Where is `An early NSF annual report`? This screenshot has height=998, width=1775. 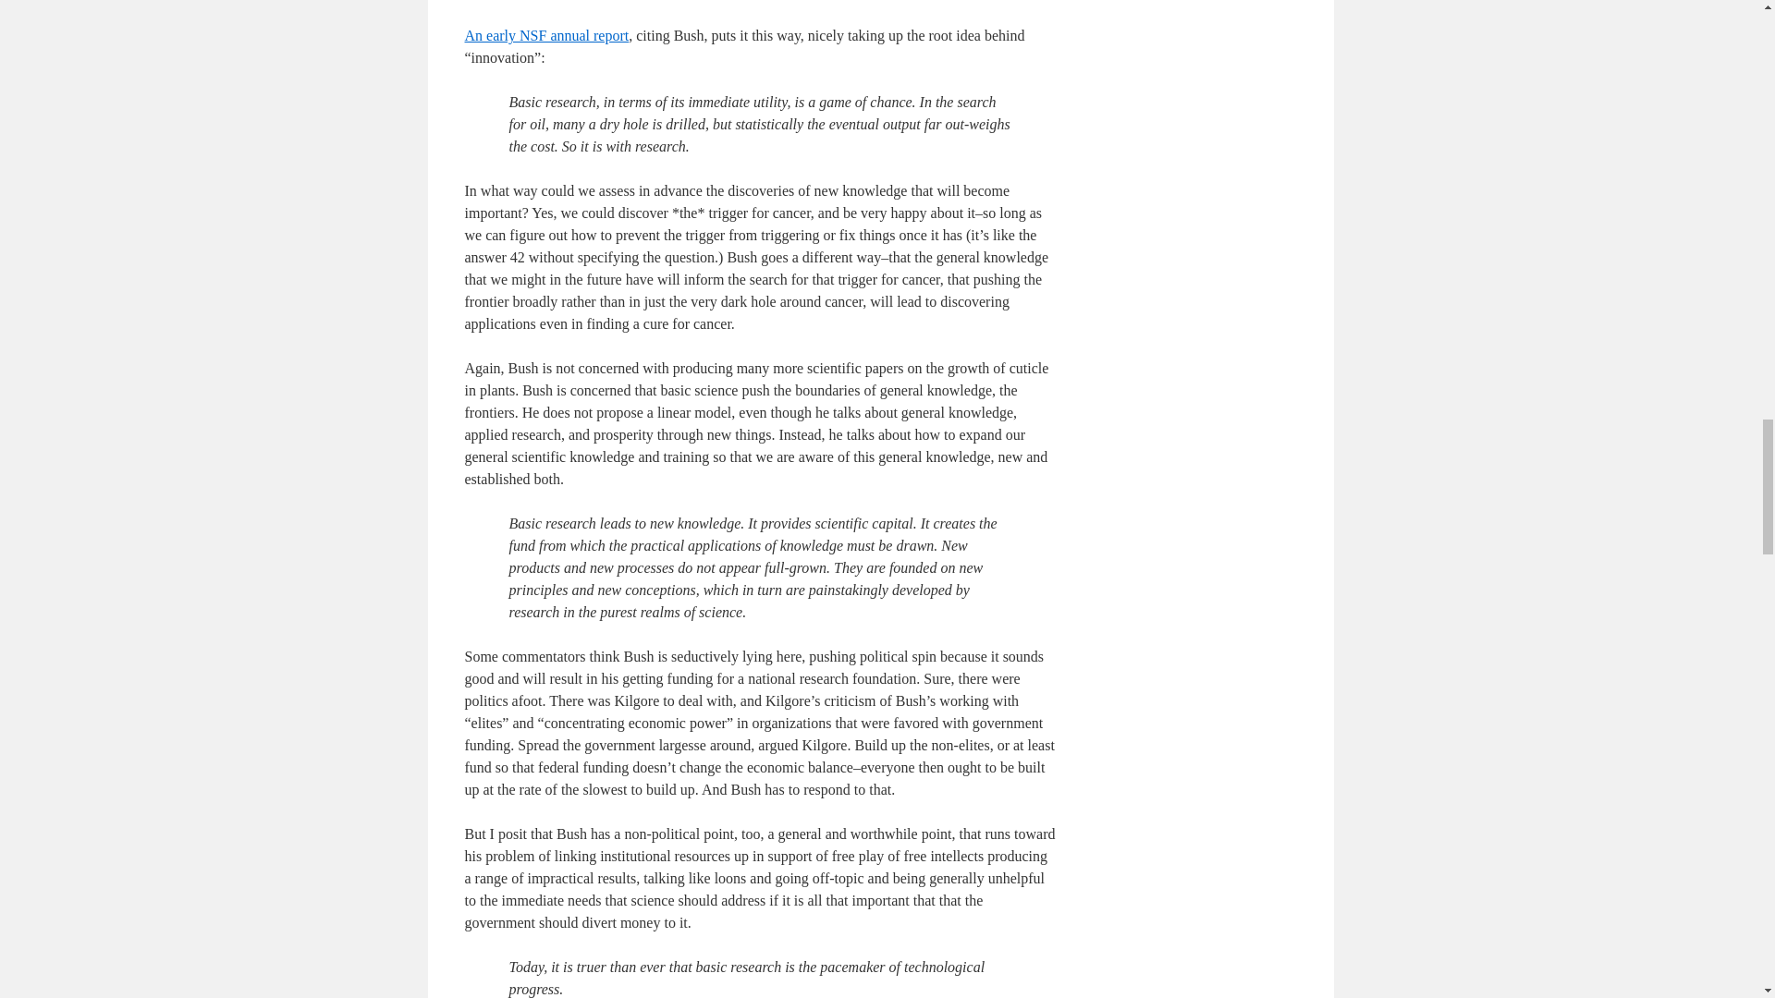
An early NSF annual report is located at coordinates (545, 35).